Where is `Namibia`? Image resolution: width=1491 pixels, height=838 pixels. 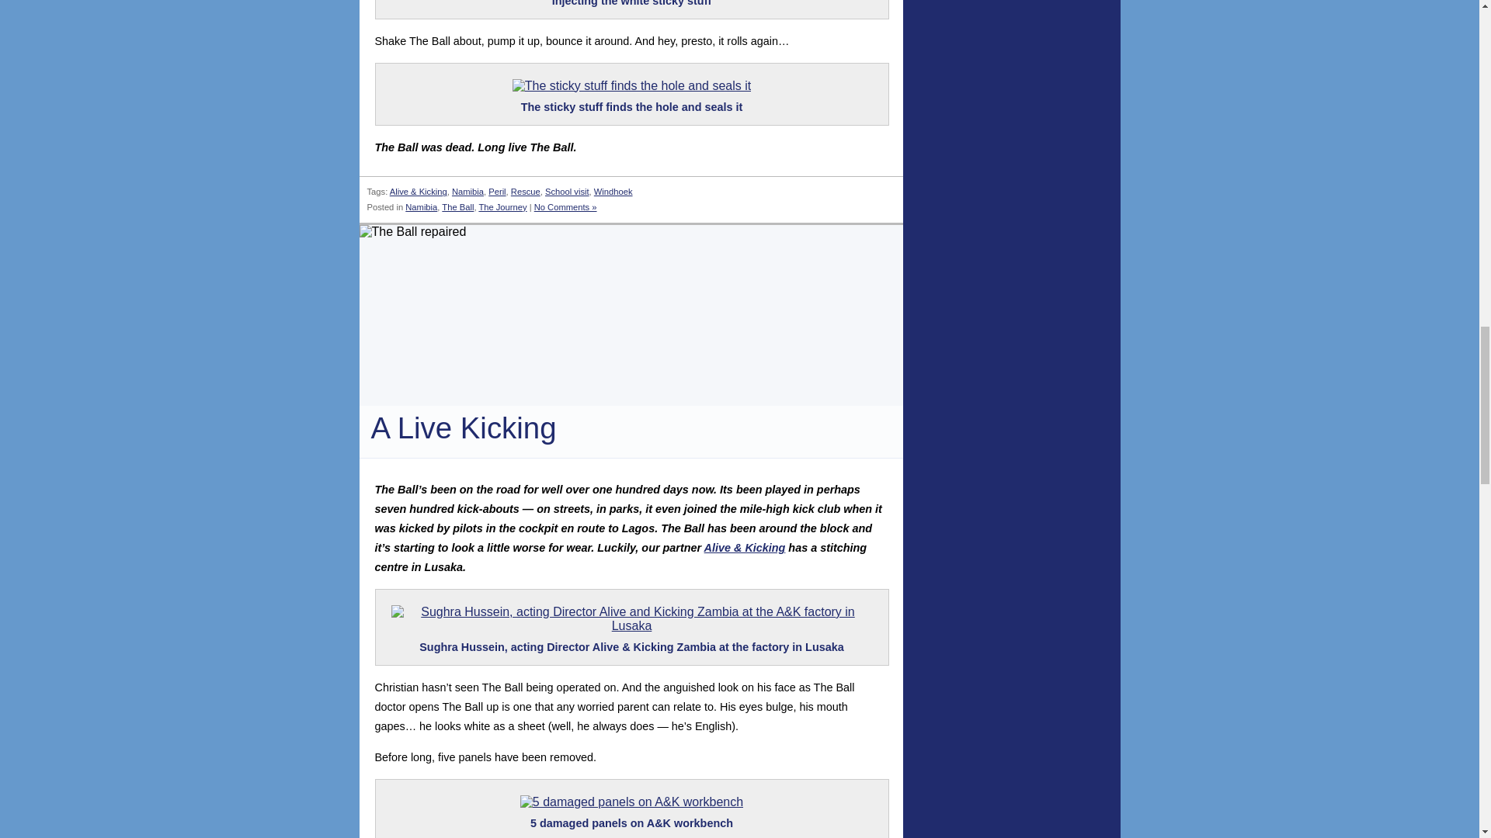
Namibia is located at coordinates (467, 191).